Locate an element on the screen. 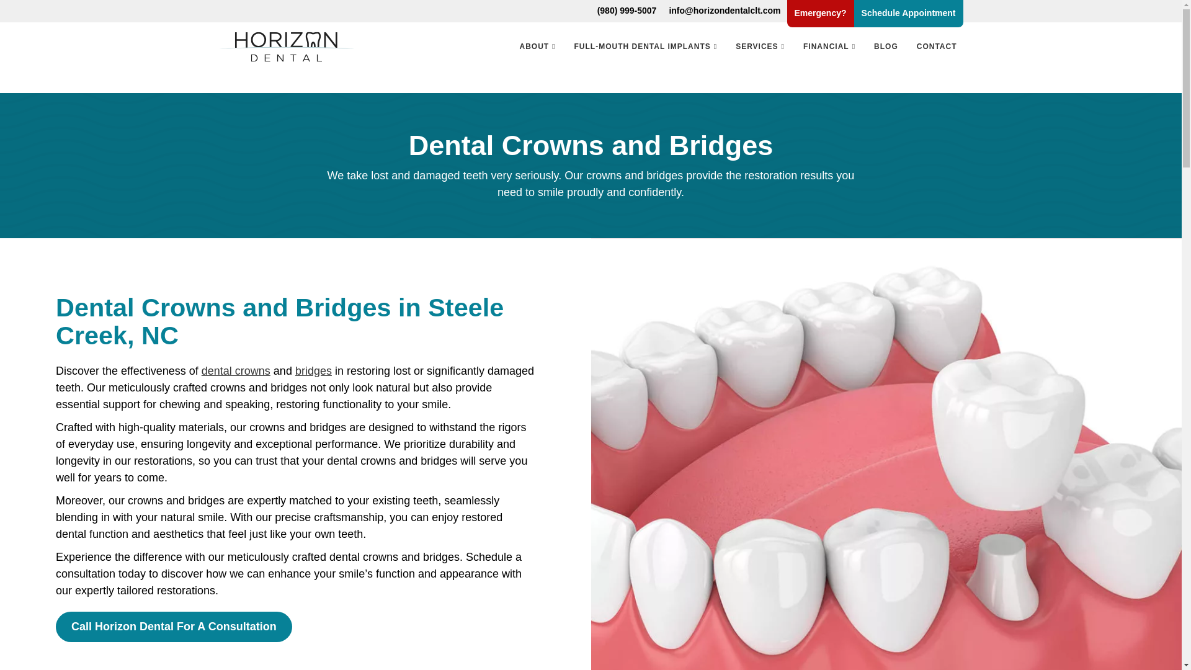  Emergency? is located at coordinates (820, 14).